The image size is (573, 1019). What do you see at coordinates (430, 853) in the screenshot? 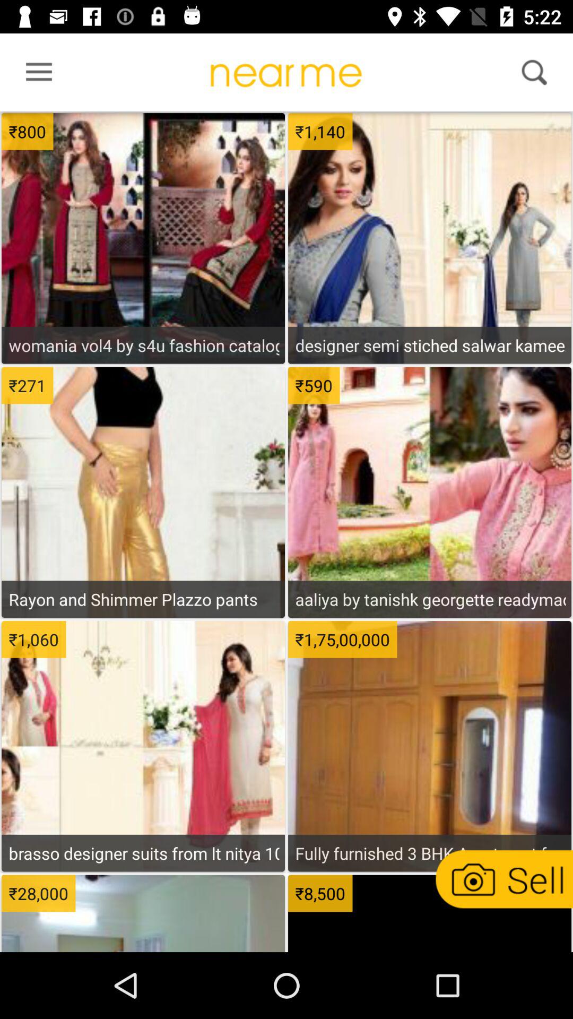
I see `choose the icon below 1 75 00 icon` at bounding box center [430, 853].